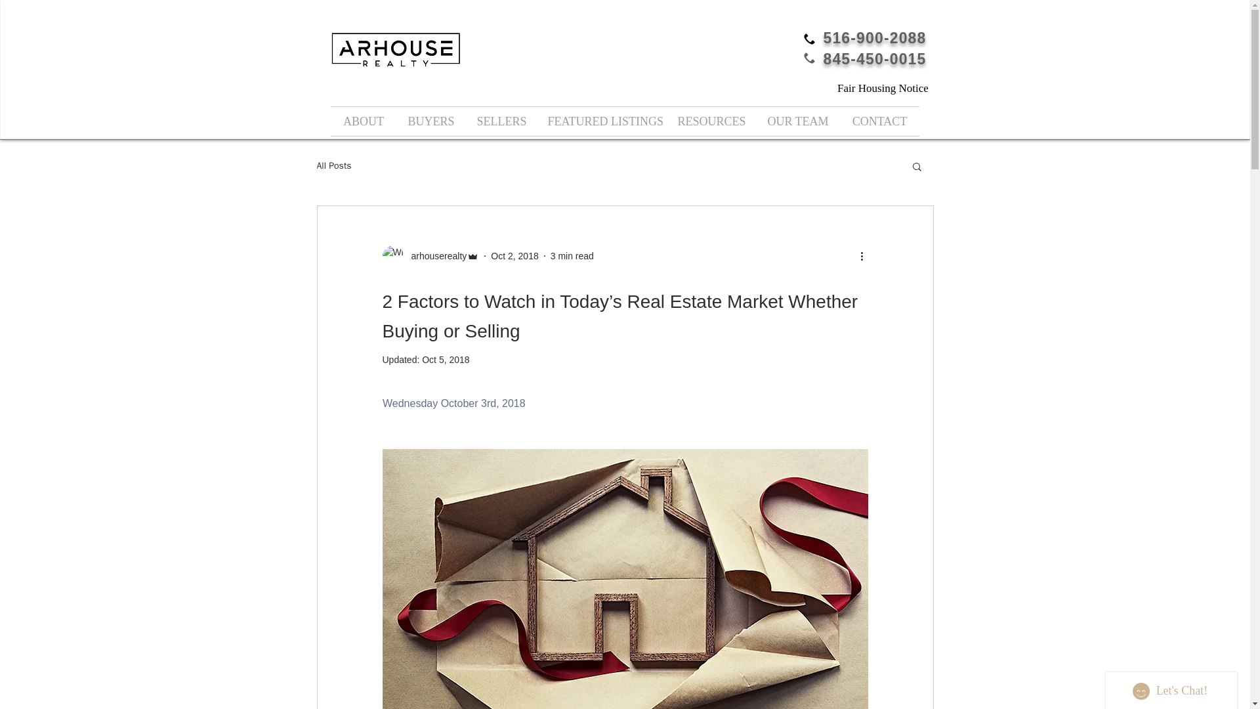 Image resolution: width=1260 pixels, height=709 pixels. Describe the element at coordinates (430, 121) in the screenshot. I see `BUYERS` at that location.